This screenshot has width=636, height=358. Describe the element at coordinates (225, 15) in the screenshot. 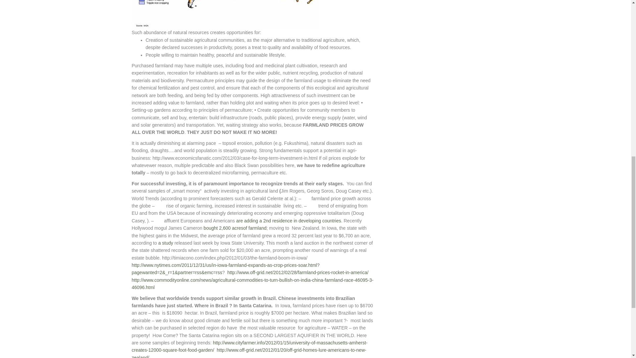

I see `World  land resources` at that location.